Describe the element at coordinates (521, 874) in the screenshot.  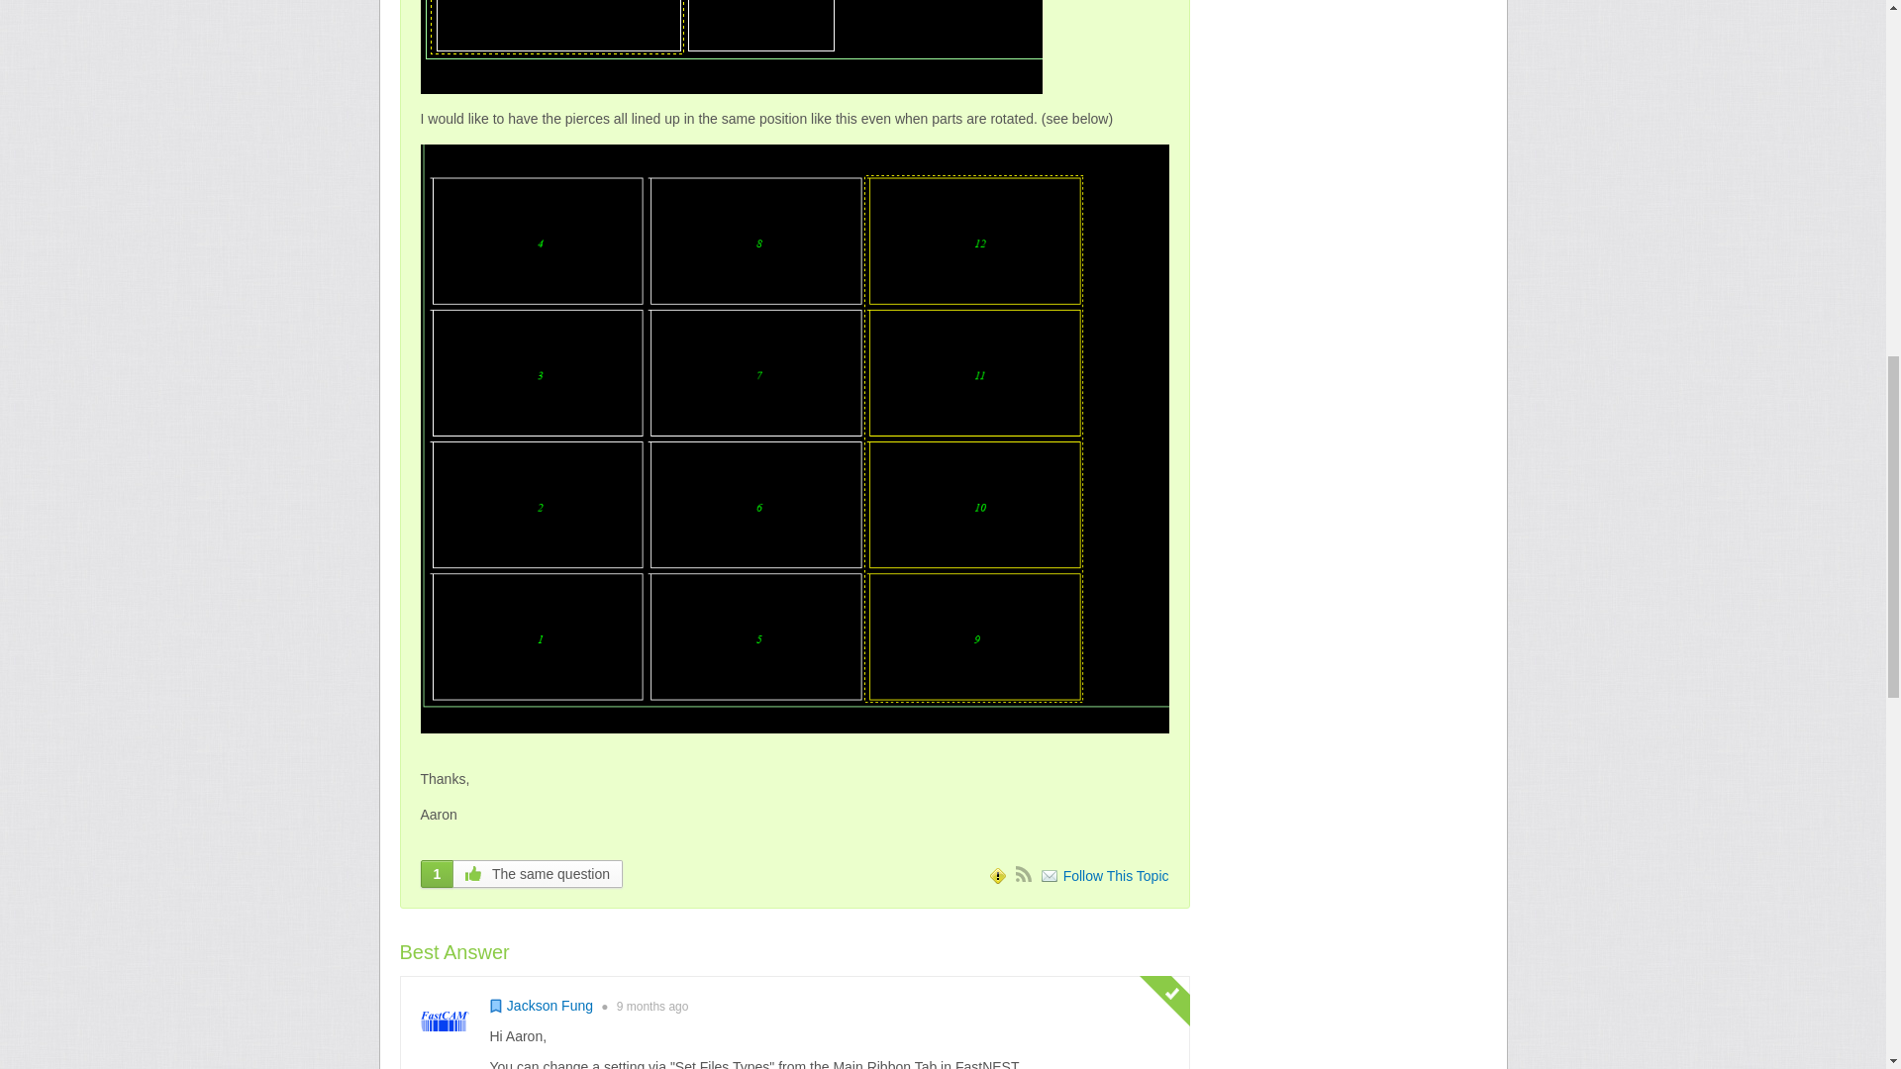
I see `1 The same question` at that location.